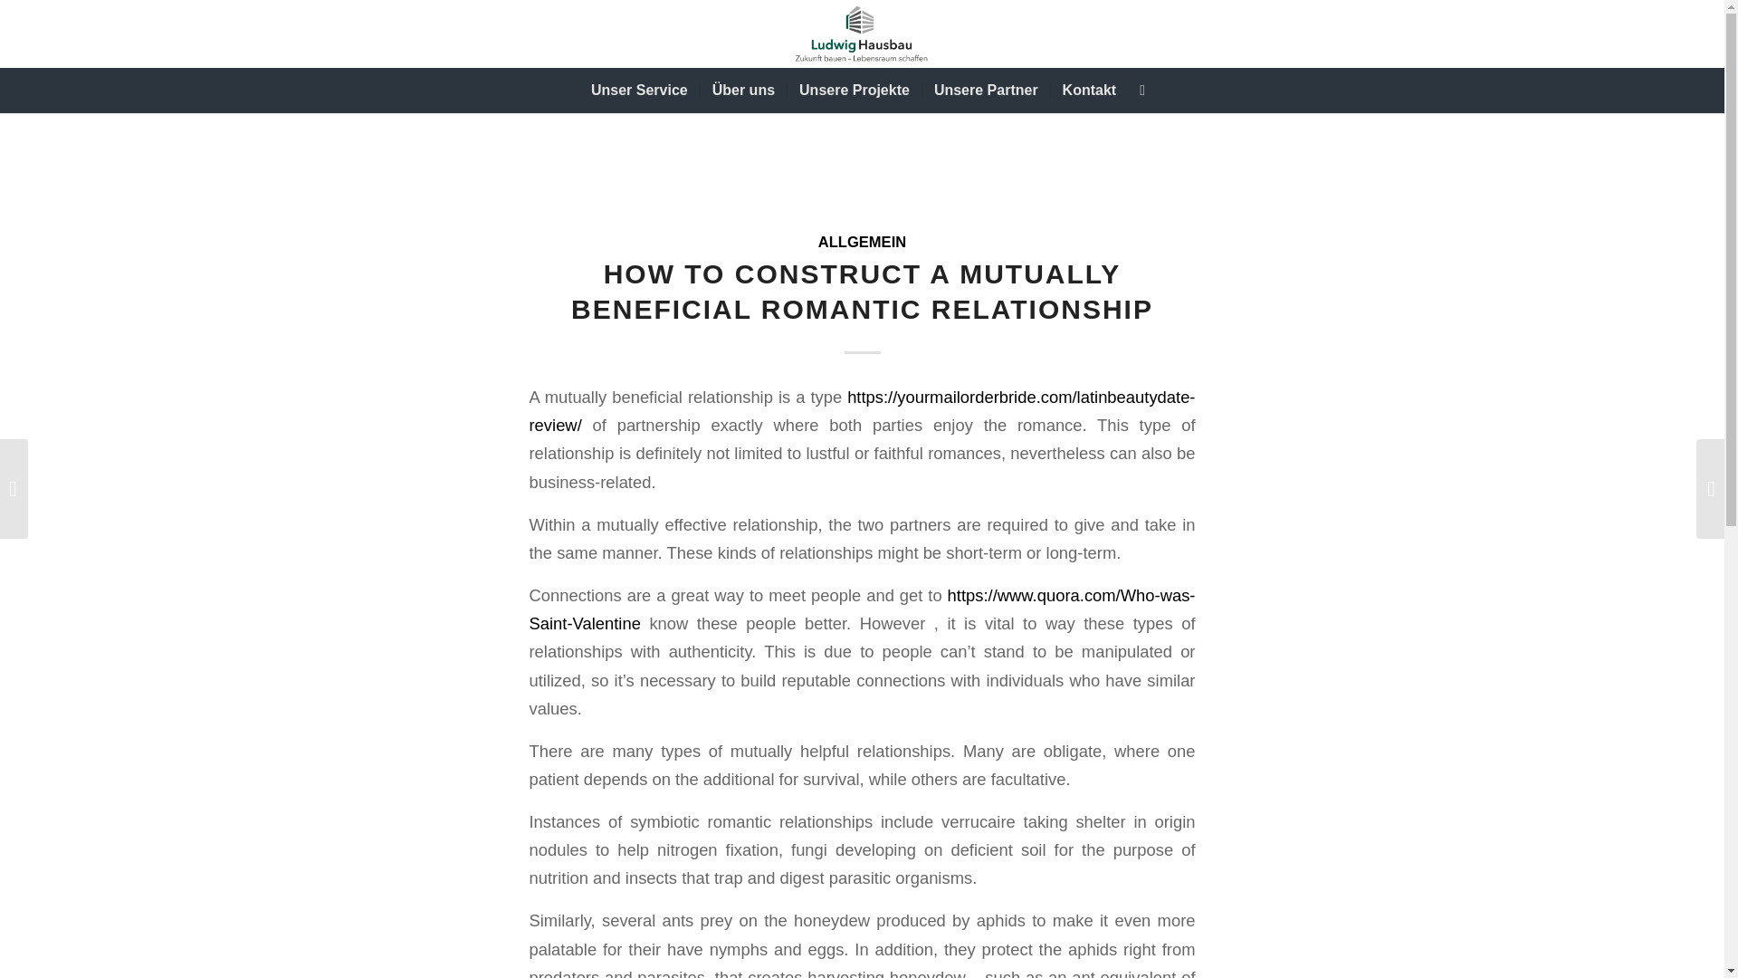 This screenshot has width=1738, height=978. Describe the element at coordinates (862, 292) in the screenshot. I see `HOW TO CONSTRUCT A MUTUALLY BENEFICIAL ROMANTIC RELATIONSHIP` at that location.